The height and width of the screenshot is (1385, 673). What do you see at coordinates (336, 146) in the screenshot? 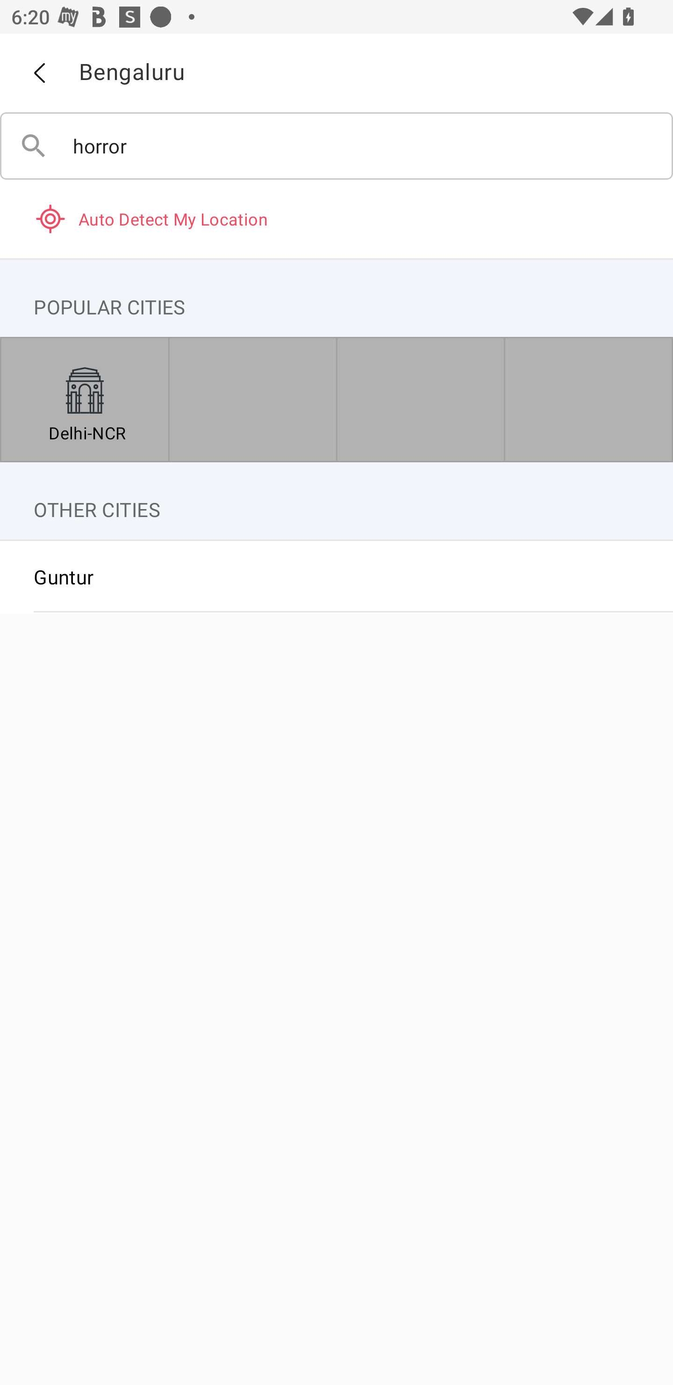
I see `horror` at bounding box center [336, 146].